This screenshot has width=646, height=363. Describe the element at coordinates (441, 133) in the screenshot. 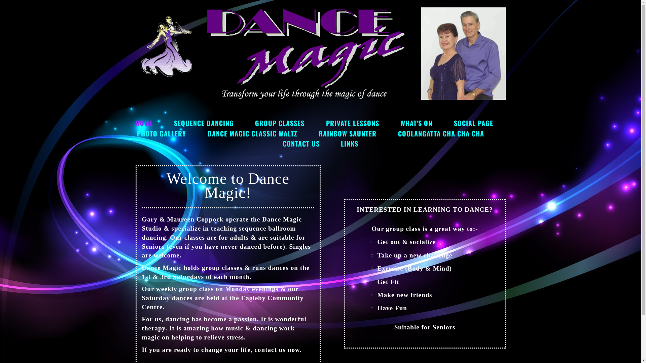

I see `COOLANGATTA CHA CHA CHA` at that location.